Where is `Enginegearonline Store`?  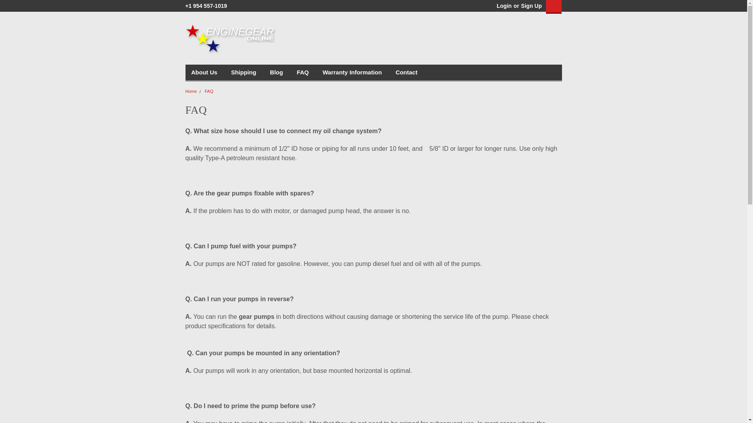
Enginegearonline Store is located at coordinates (231, 39).